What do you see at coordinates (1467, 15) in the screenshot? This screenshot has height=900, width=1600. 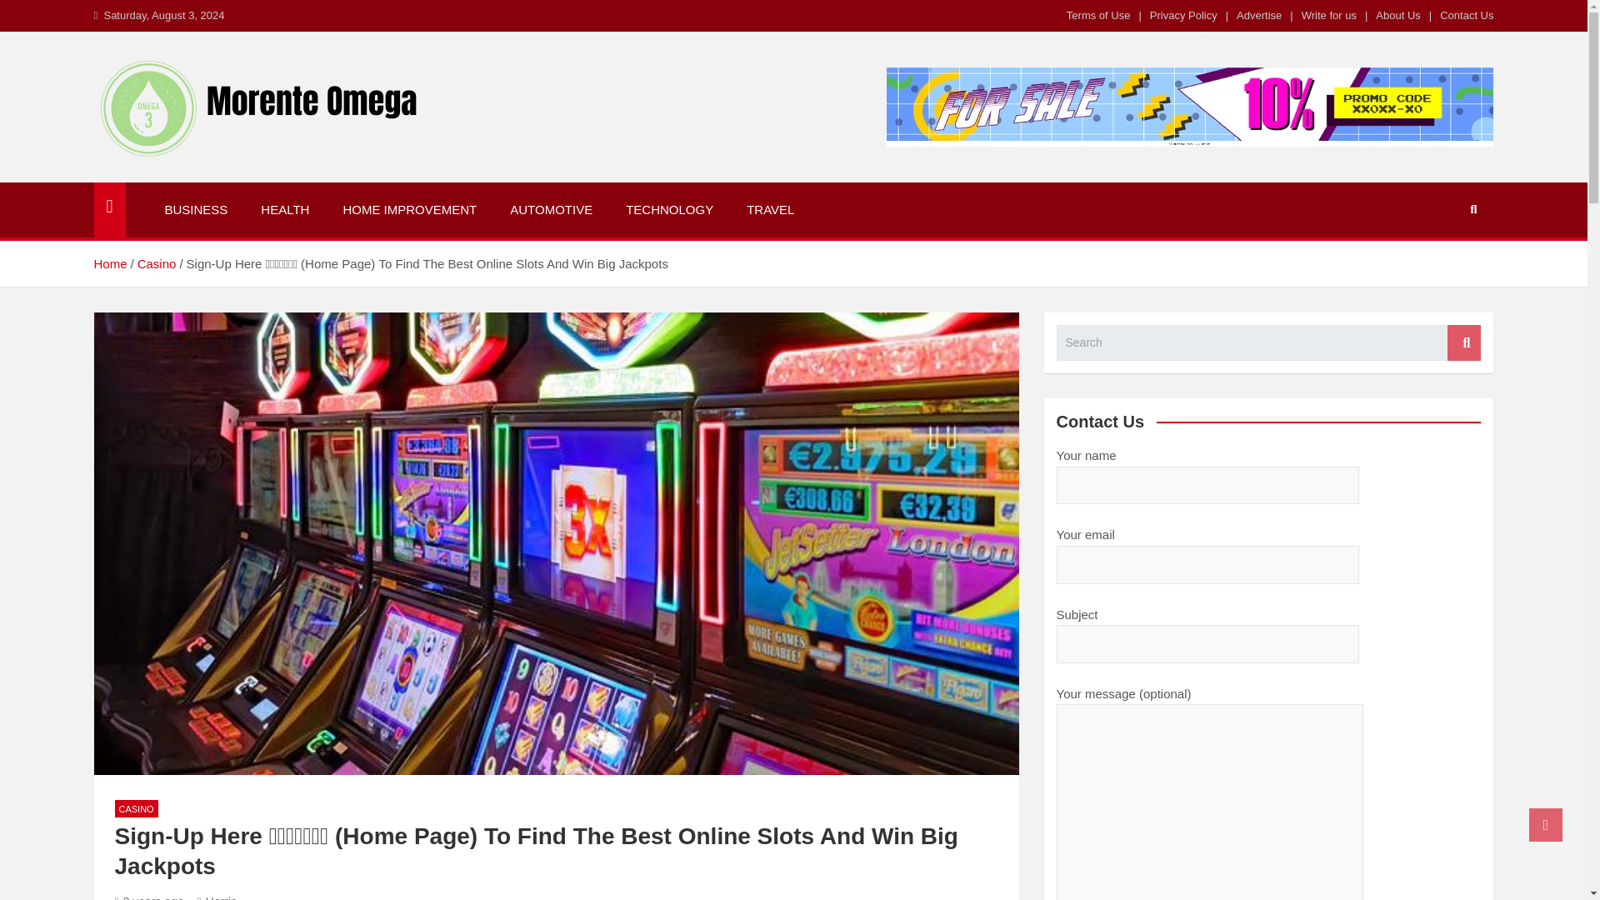 I see `Contact Us` at bounding box center [1467, 15].